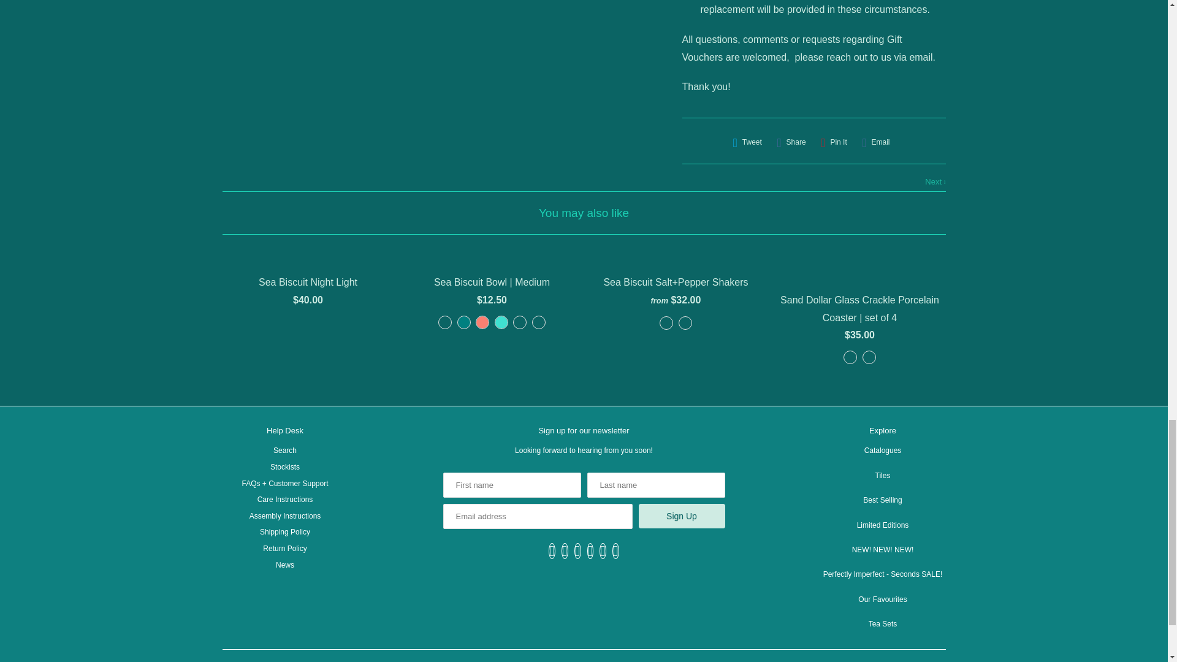 Image resolution: width=1177 pixels, height=662 pixels. What do you see at coordinates (791, 142) in the screenshot?
I see `Share this on Facebook` at bounding box center [791, 142].